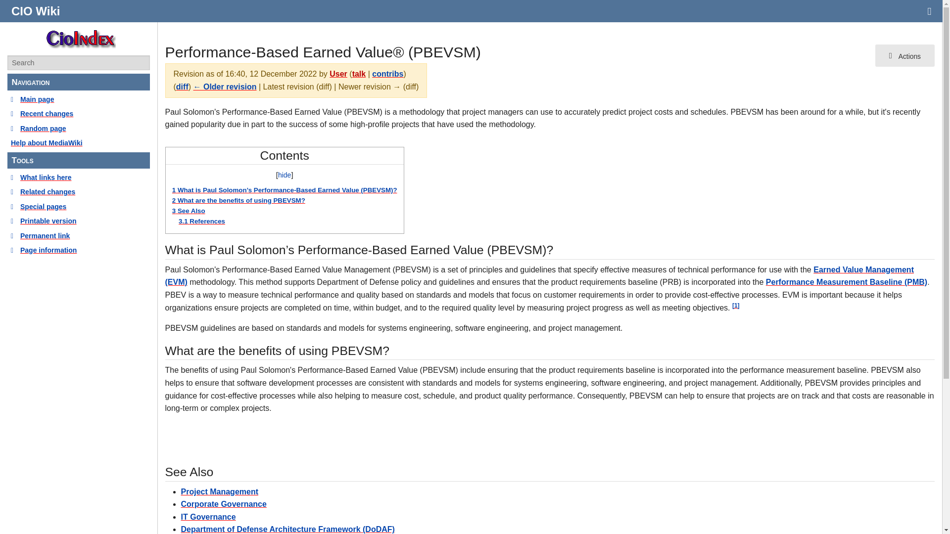  I want to click on diff, so click(182, 87).